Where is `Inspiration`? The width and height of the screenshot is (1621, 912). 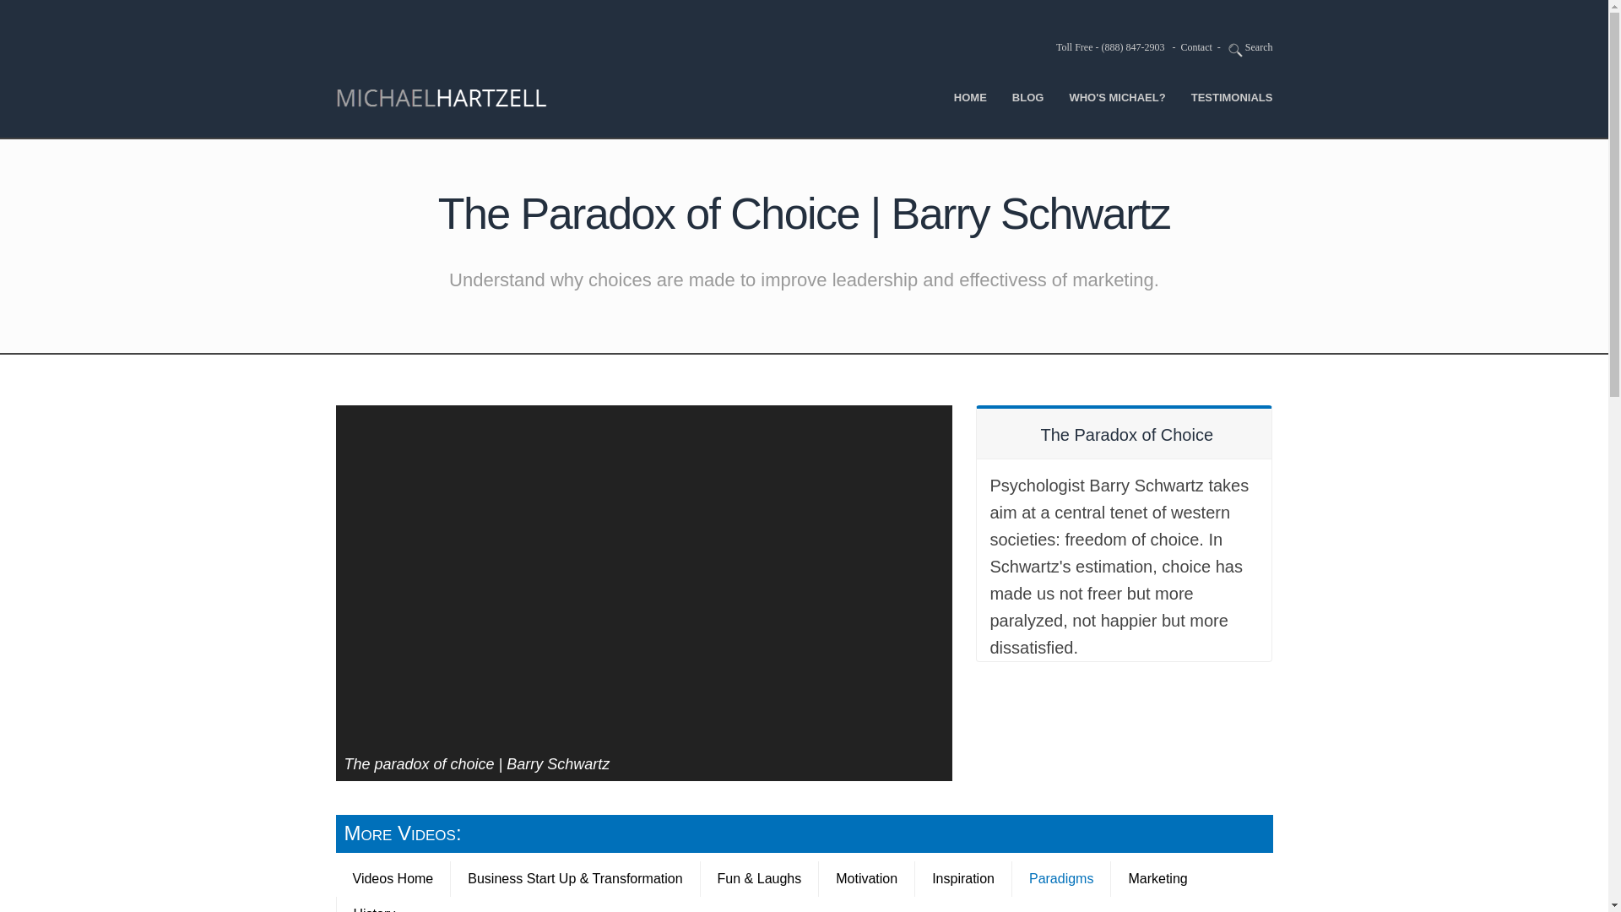 Inspiration is located at coordinates (962, 878).